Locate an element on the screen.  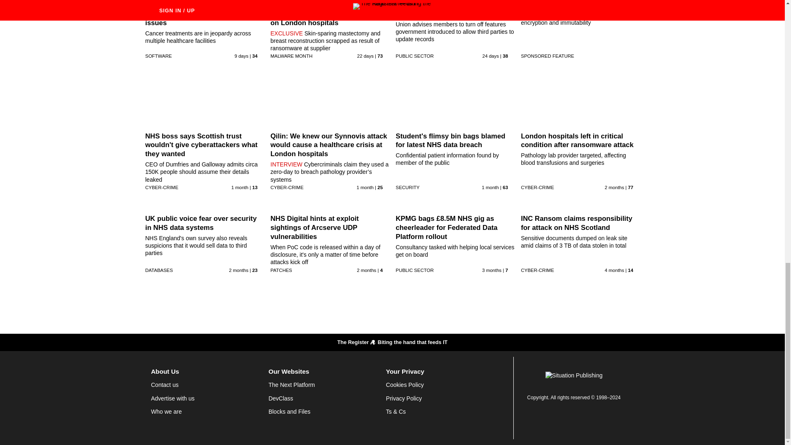
18 Jun 2024 11:29 is located at coordinates (239, 187).